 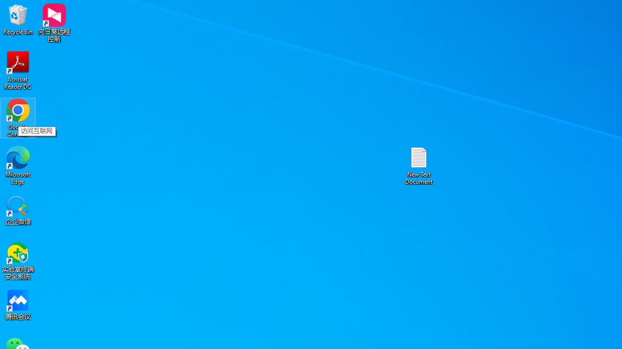 I want to click on Acrobat Reader DC, so click(x=18, y=70).